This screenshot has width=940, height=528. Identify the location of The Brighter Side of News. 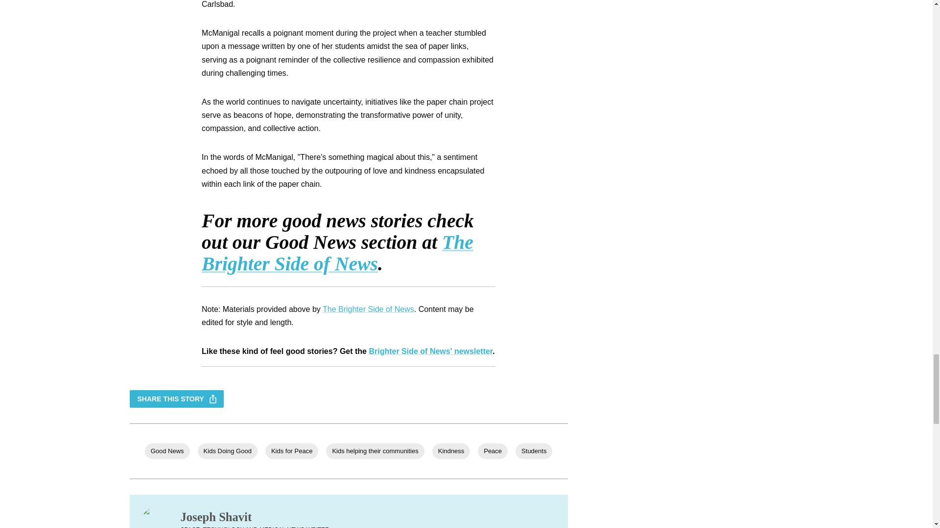
(368, 309).